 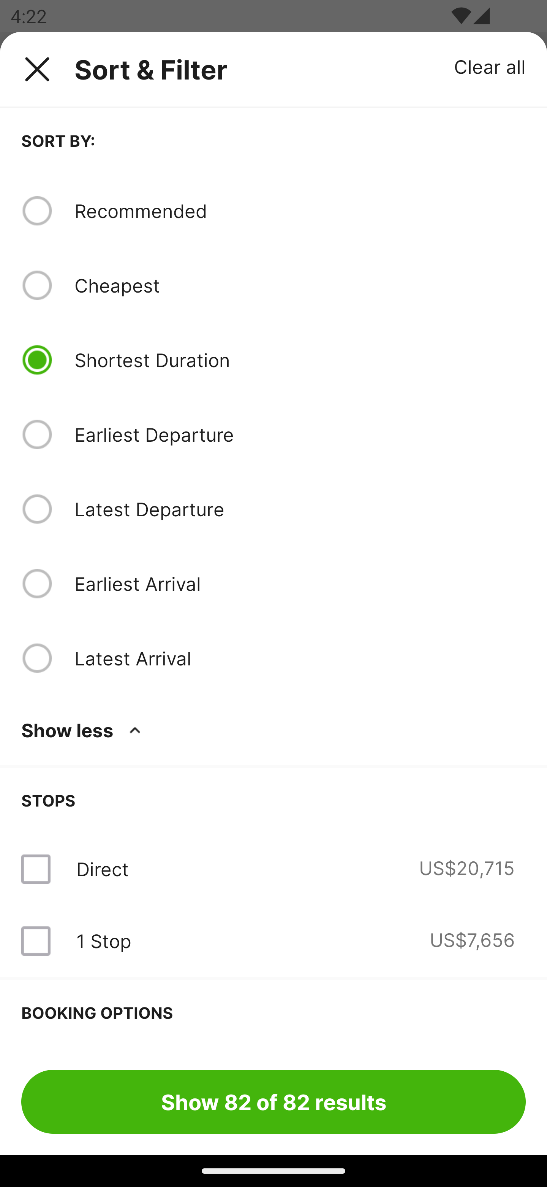 What do you see at coordinates (102, 869) in the screenshot?
I see `Direct` at bounding box center [102, 869].